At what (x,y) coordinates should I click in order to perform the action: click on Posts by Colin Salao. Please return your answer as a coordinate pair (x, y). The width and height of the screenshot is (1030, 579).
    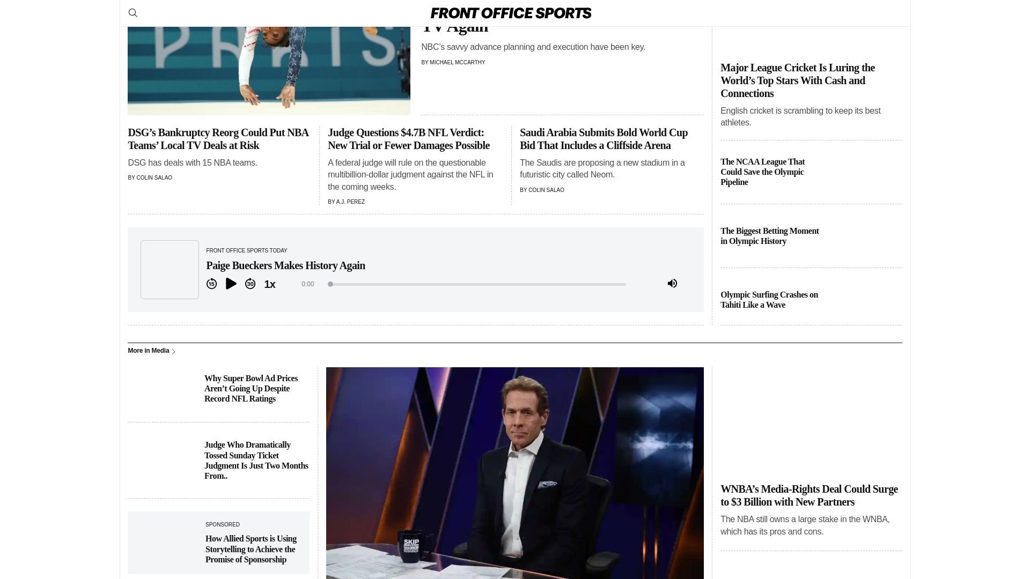
    Looking at the image, I should click on (546, 190).